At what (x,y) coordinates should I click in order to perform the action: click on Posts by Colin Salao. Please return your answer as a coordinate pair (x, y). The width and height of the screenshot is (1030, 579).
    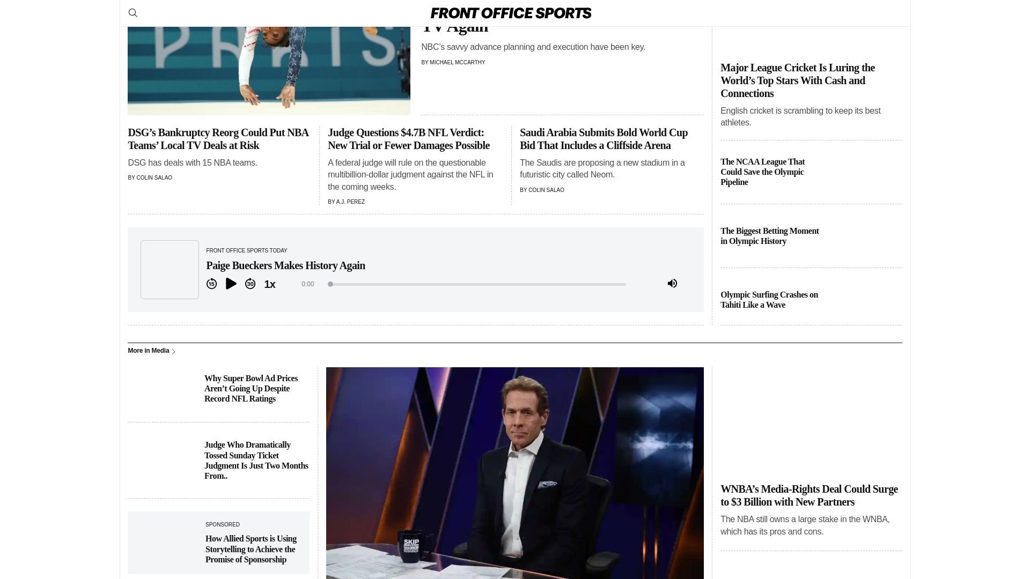
    Looking at the image, I should click on (546, 190).